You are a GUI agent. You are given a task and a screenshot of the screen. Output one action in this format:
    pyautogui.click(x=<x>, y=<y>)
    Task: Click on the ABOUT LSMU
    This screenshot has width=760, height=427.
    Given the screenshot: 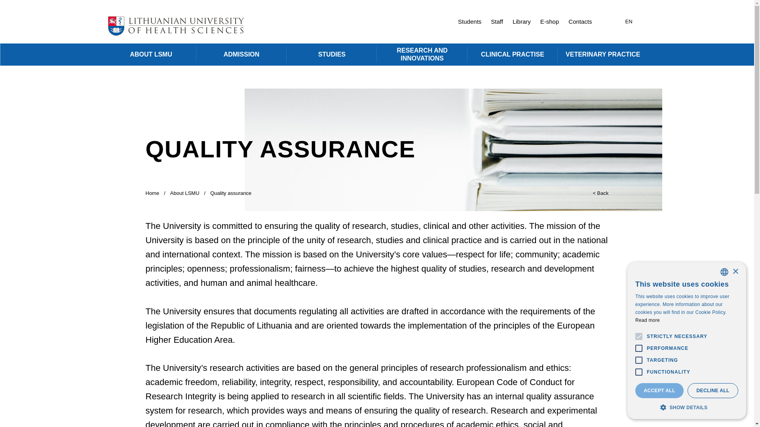 What is the action you would take?
    pyautogui.click(x=151, y=55)
    